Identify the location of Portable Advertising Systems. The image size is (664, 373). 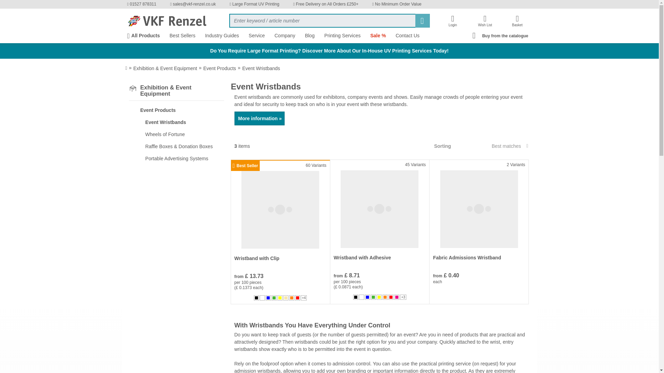
(179, 159).